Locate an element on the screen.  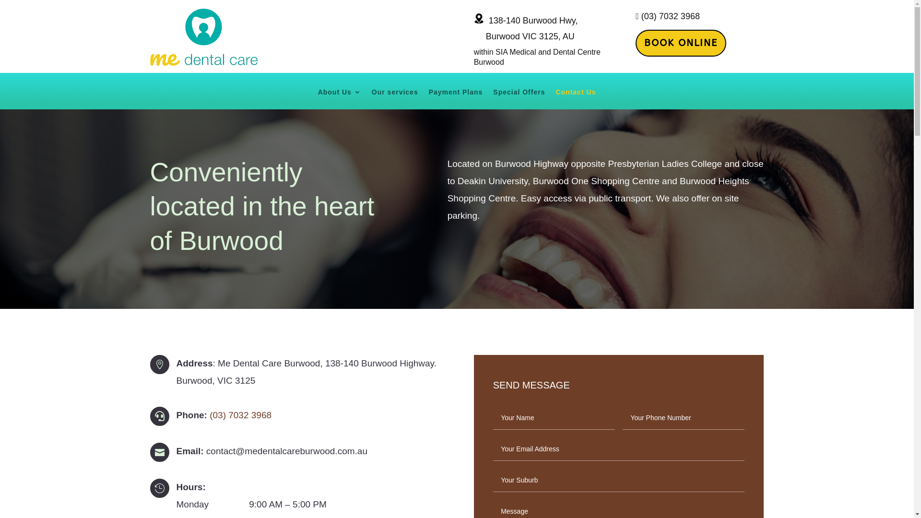
About Us is located at coordinates (340, 99).